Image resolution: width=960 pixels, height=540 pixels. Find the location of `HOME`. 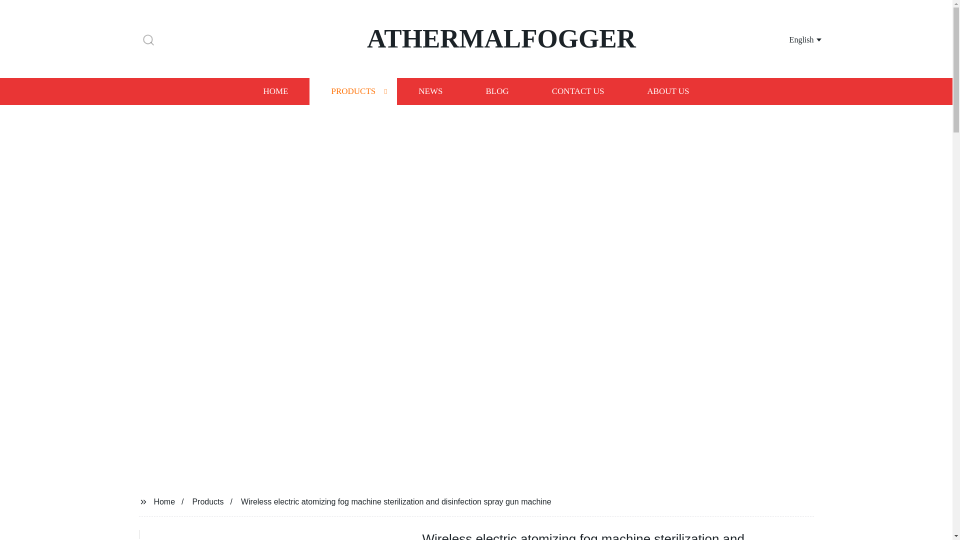

HOME is located at coordinates (275, 91).